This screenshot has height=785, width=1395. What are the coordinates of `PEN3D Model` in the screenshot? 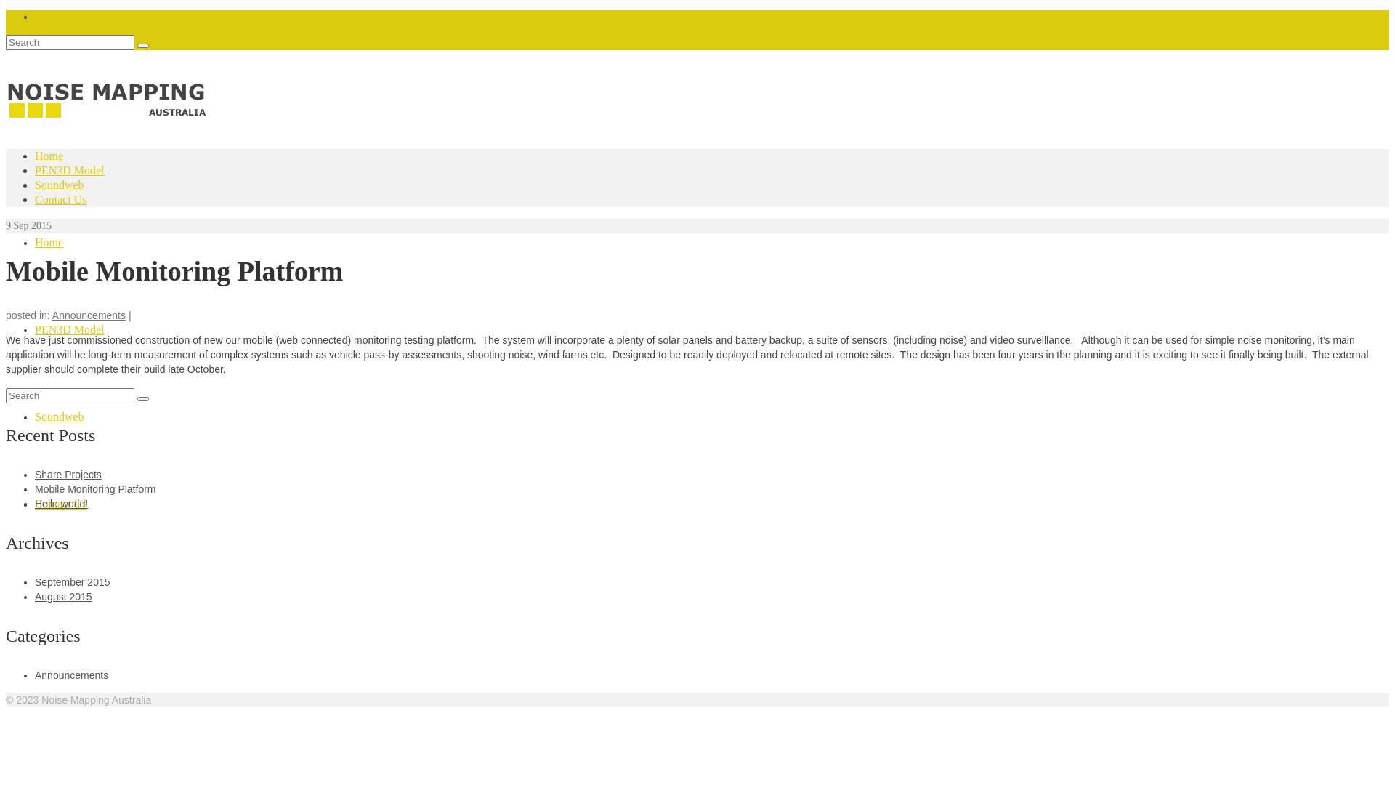 It's located at (70, 170).